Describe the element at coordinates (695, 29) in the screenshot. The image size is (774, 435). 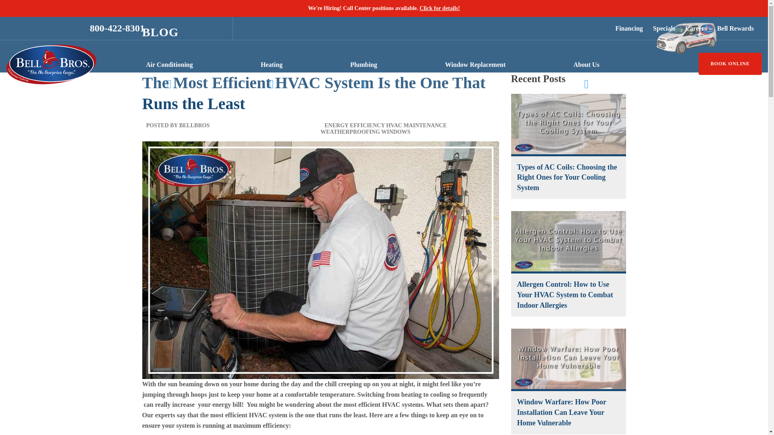
I see `Careers` at that location.